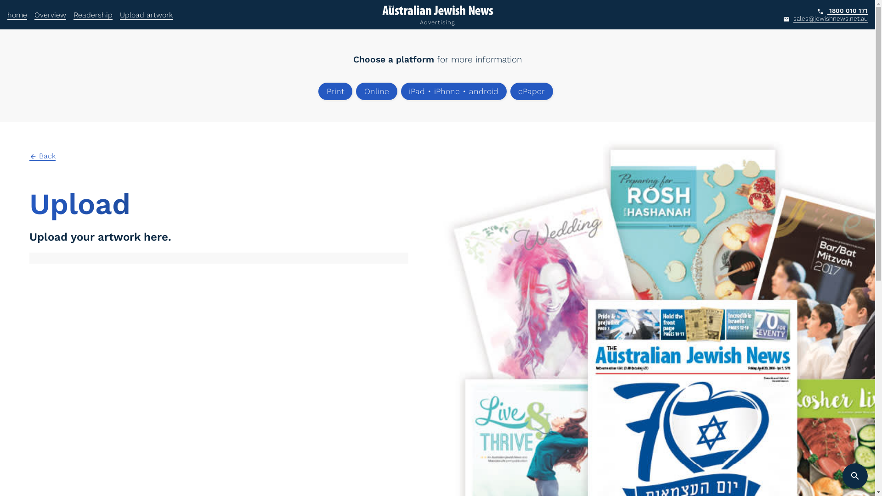 The height and width of the screenshot is (496, 882). I want to click on Readership, so click(93, 15).